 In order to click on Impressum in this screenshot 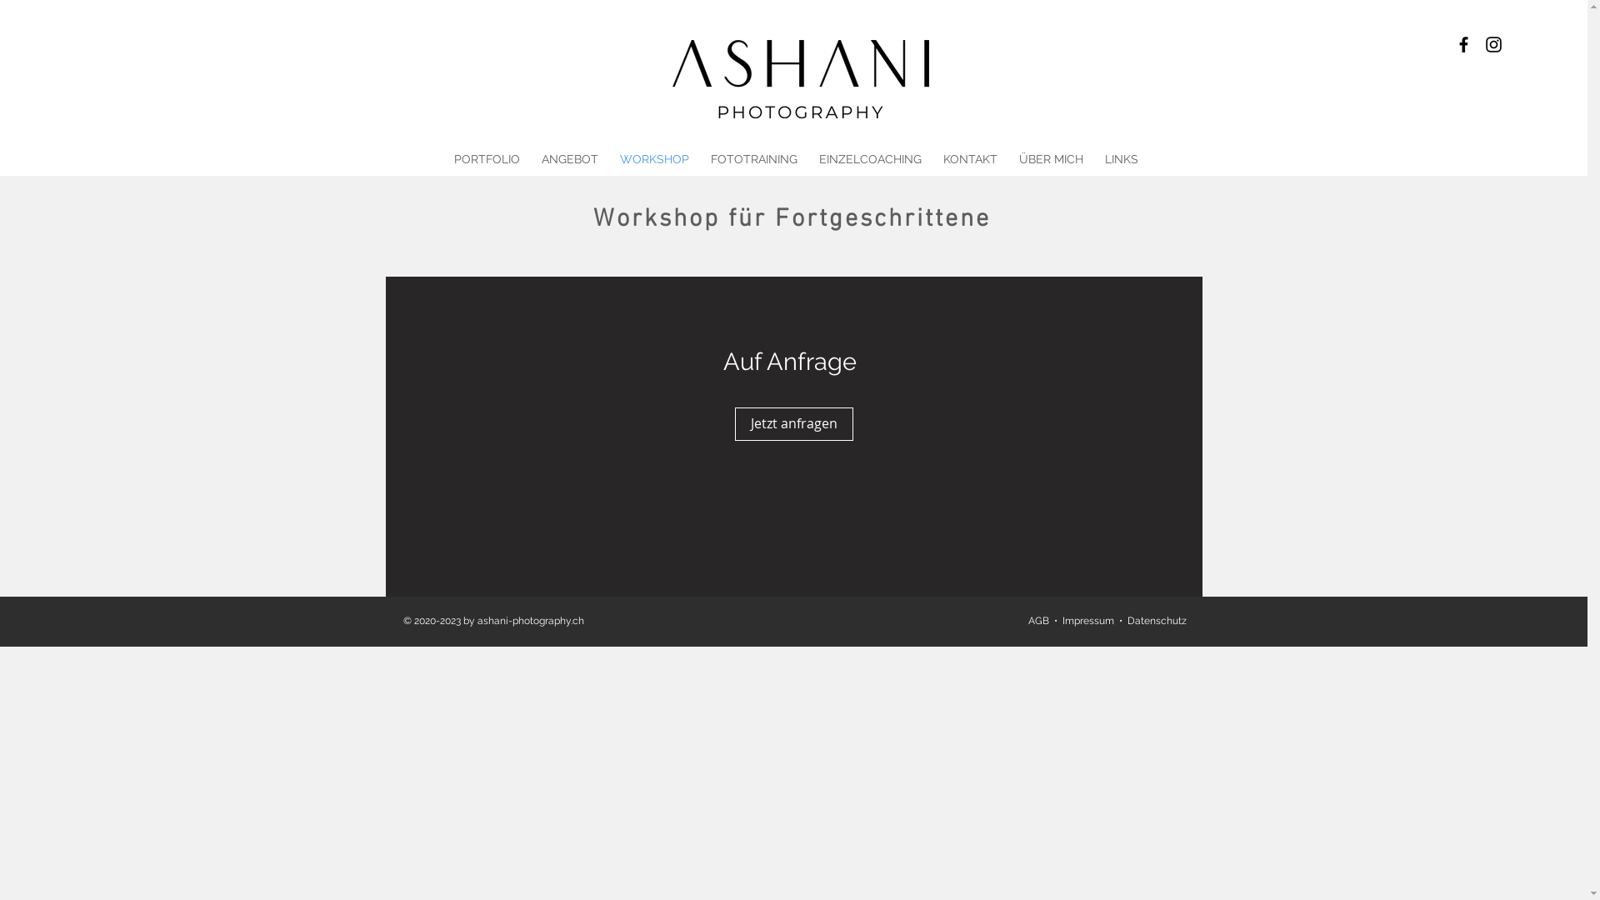, I will do `click(1087, 621)`.